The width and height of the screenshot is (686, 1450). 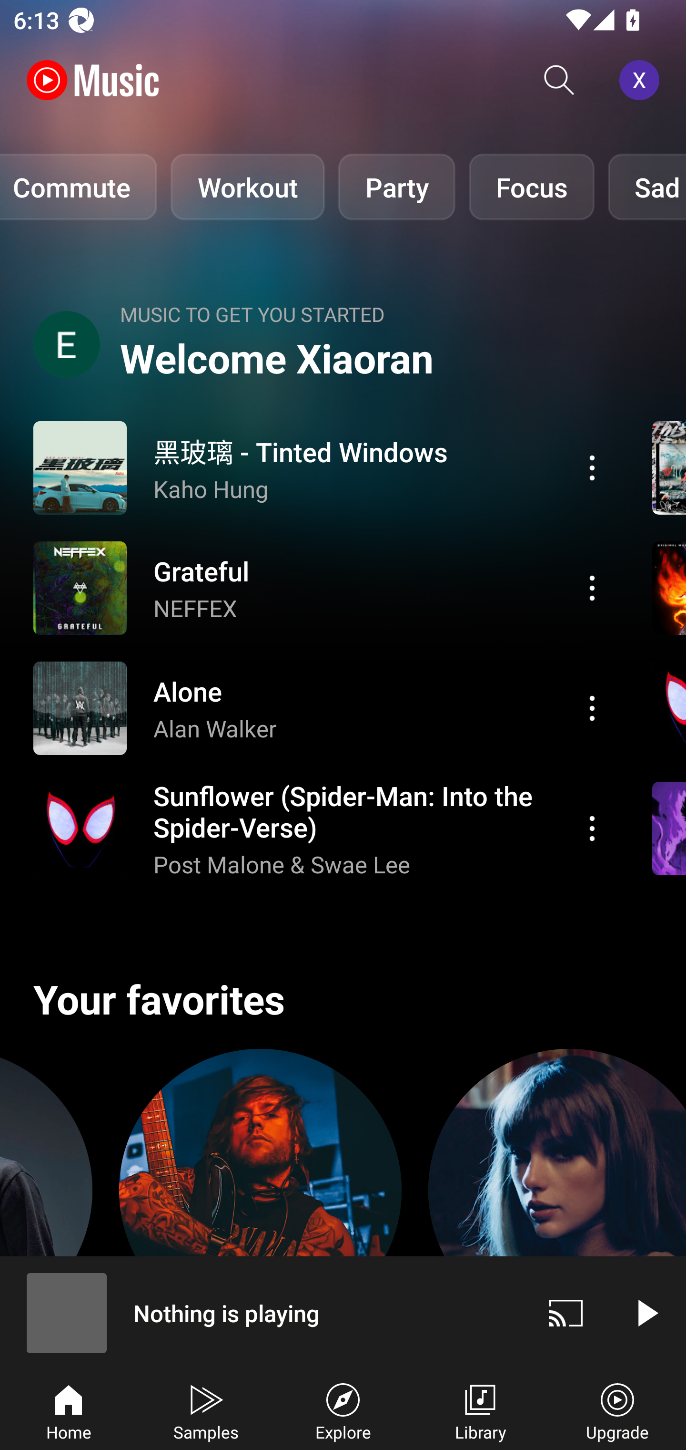 I want to click on Account, so click(x=643, y=80).